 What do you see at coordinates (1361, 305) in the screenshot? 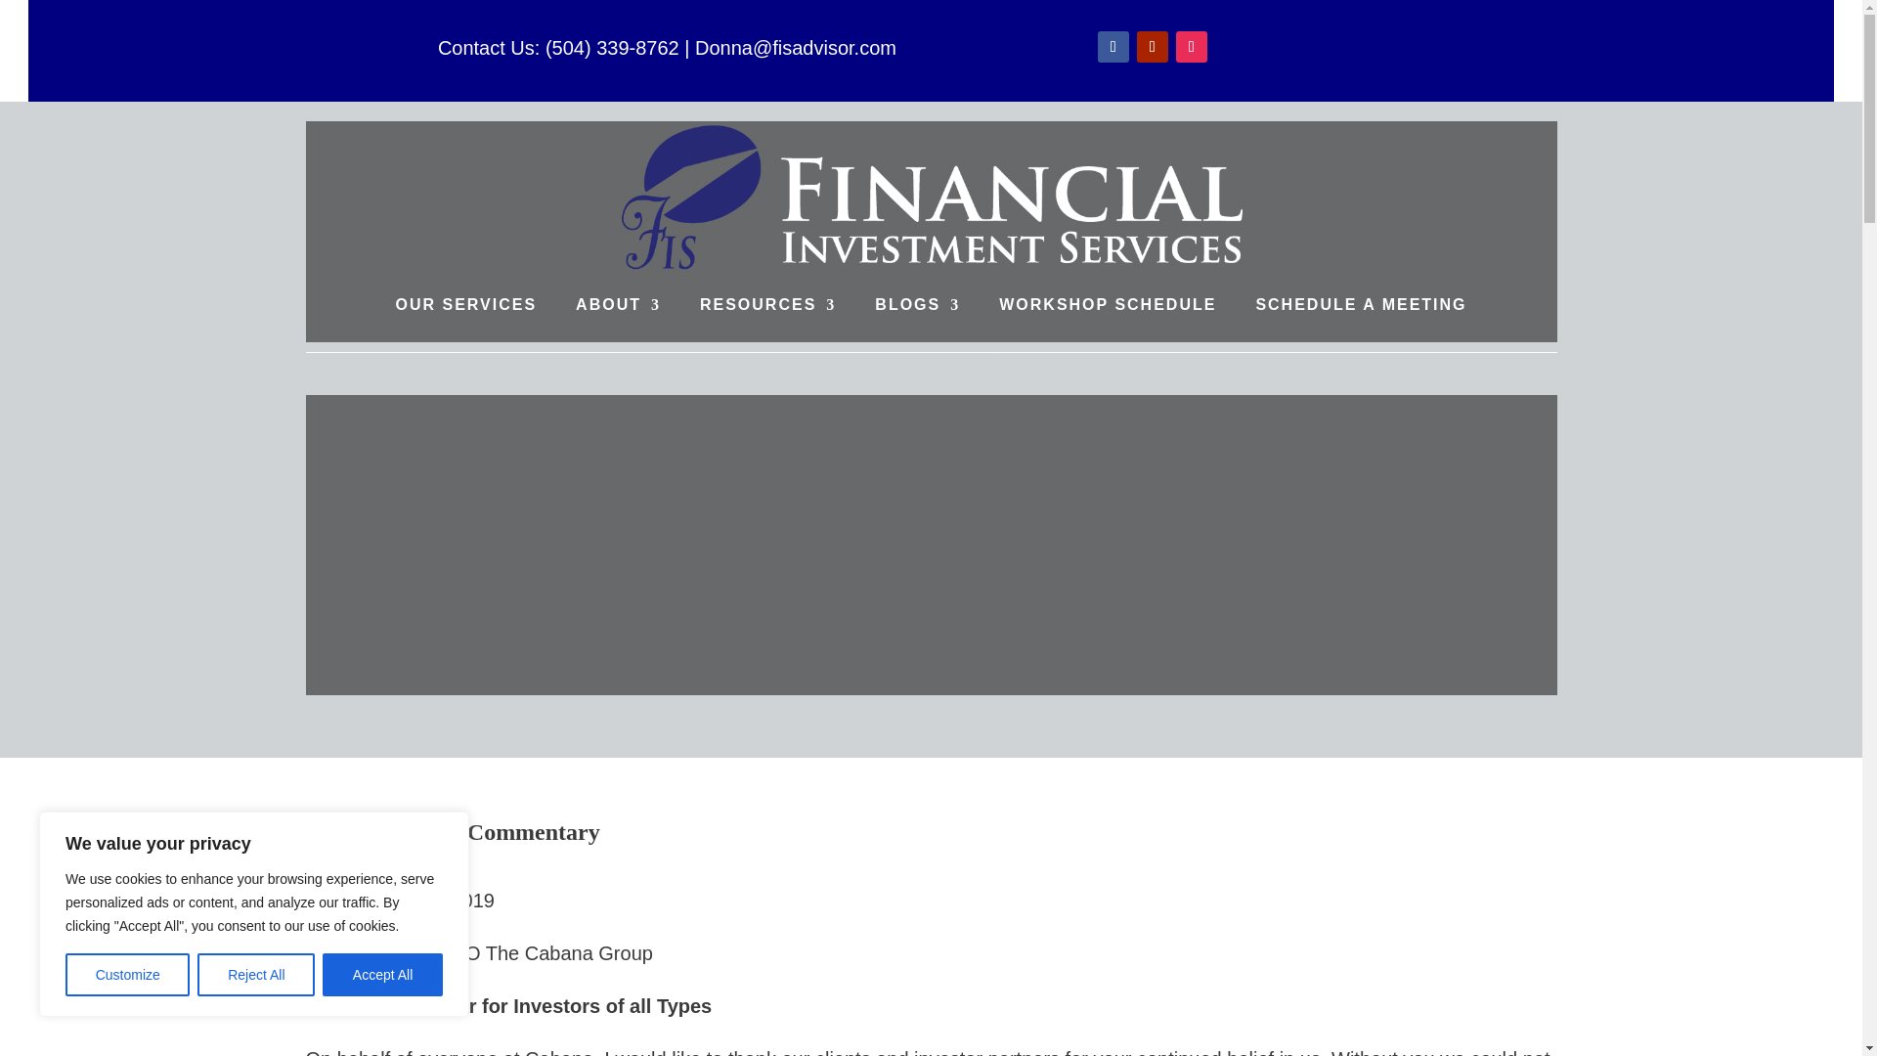
I see `SCHEDULE A MEETING` at bounding box center [1361, 305].